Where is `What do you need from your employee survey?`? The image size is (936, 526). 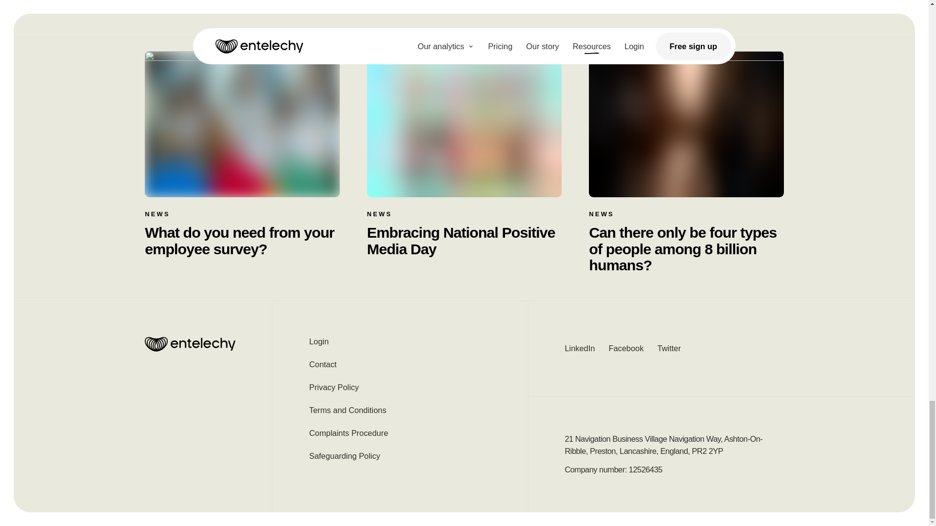 What do you need from your employee survey? is located at coordinates (242, 241).